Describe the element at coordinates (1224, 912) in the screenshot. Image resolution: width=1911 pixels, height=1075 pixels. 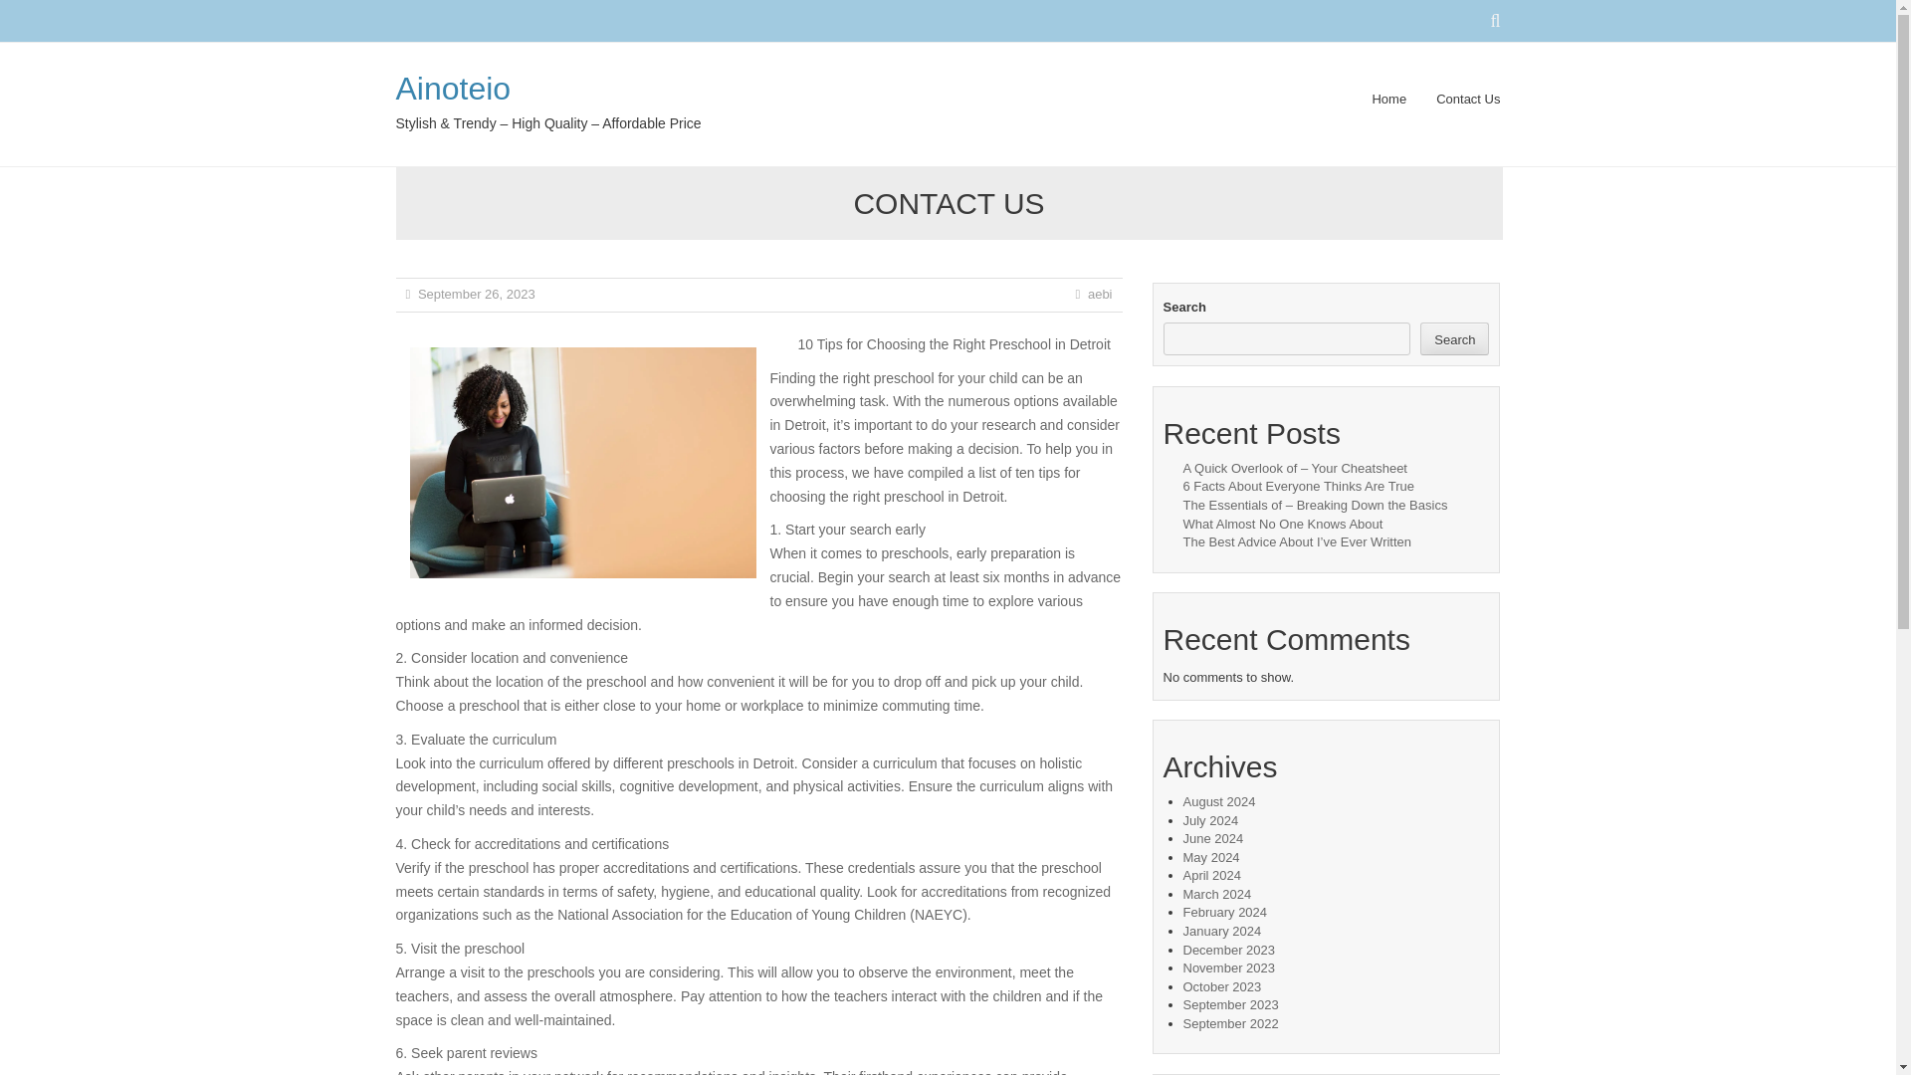
I see `February 2024` at that location.